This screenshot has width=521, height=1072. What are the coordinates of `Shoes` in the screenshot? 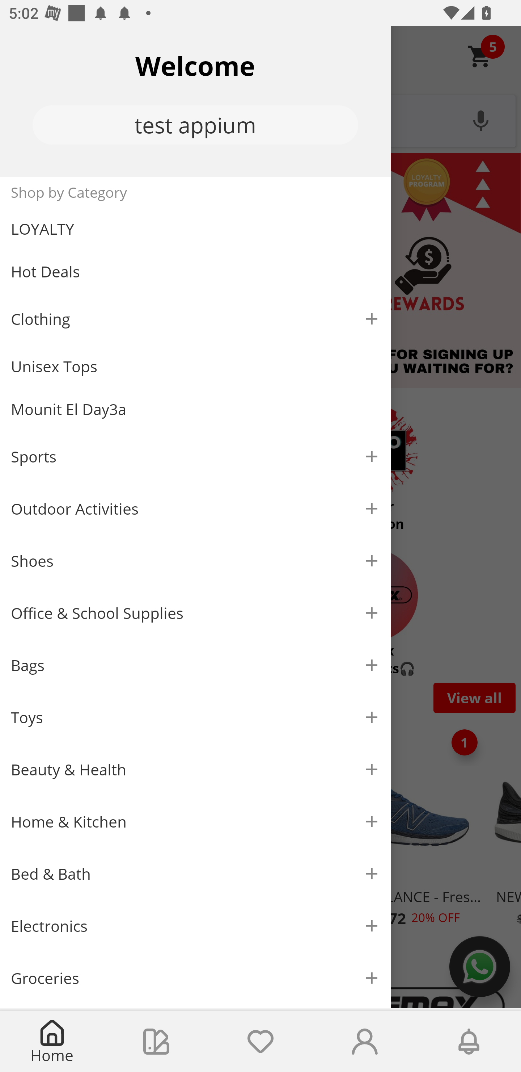 It's located at (195, 561).